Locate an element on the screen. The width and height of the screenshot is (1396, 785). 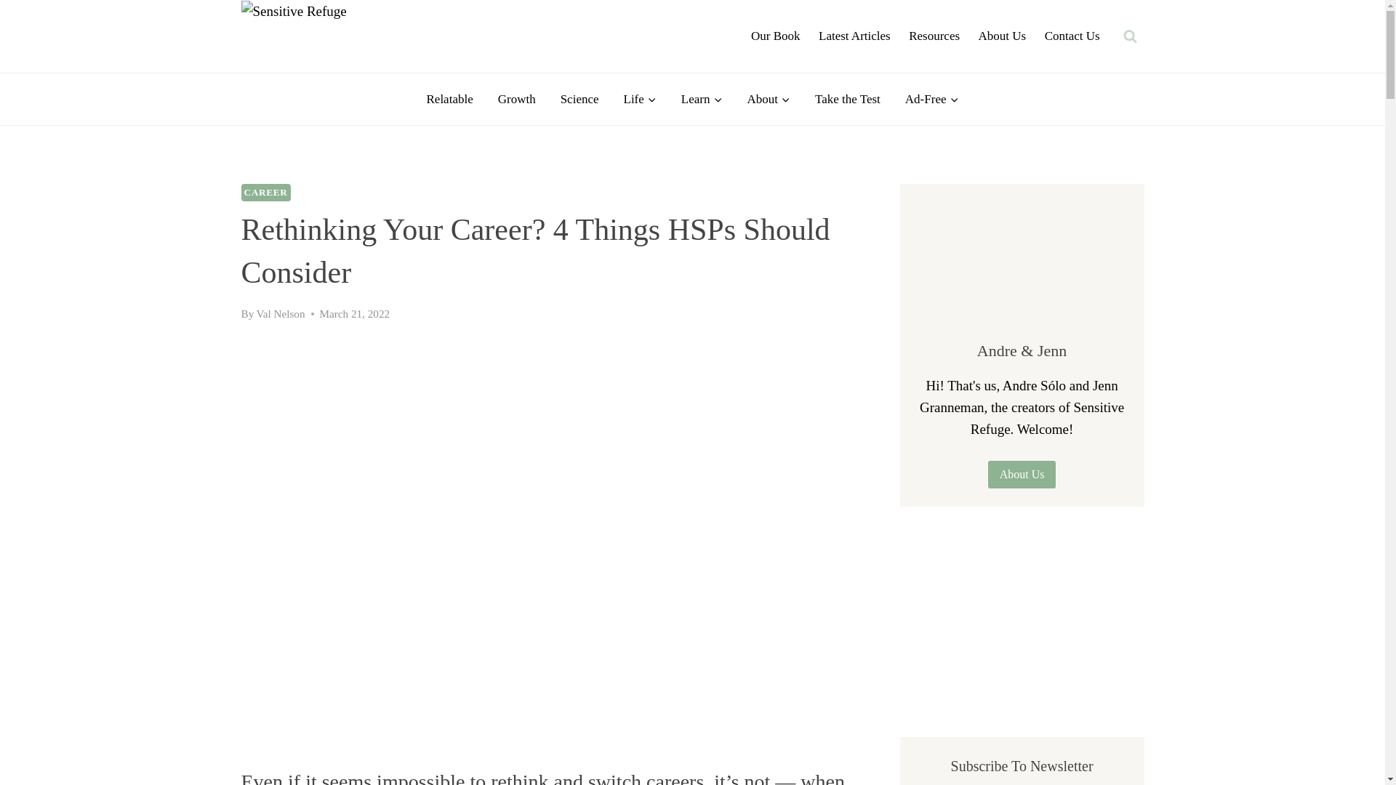
Life is located at coordinates (640, 99).